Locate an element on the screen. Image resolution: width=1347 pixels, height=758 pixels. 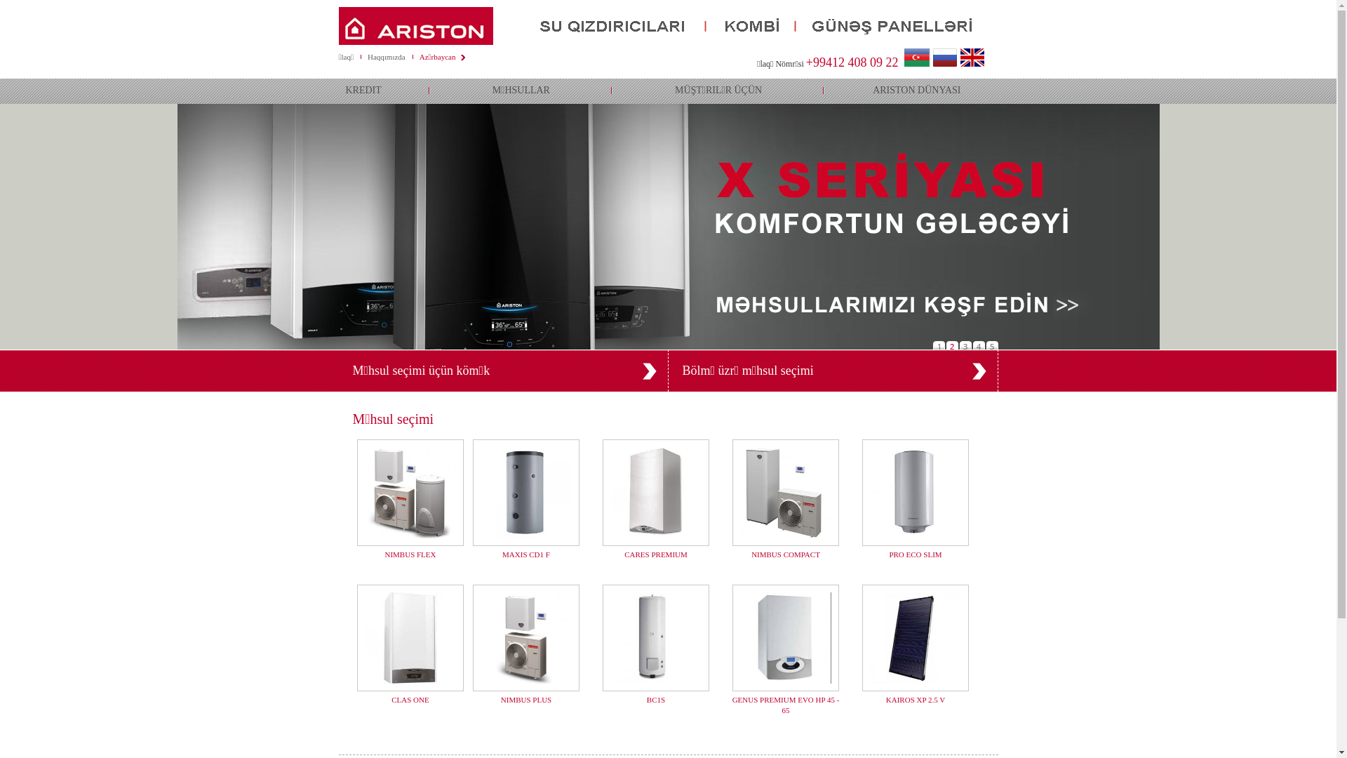
ABS VELIS EVO QH is located at coordinates (655, 494).